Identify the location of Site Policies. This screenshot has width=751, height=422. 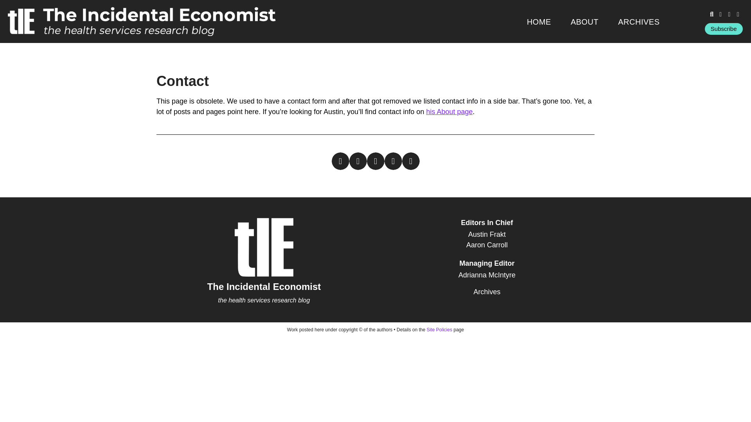
(439, 330).